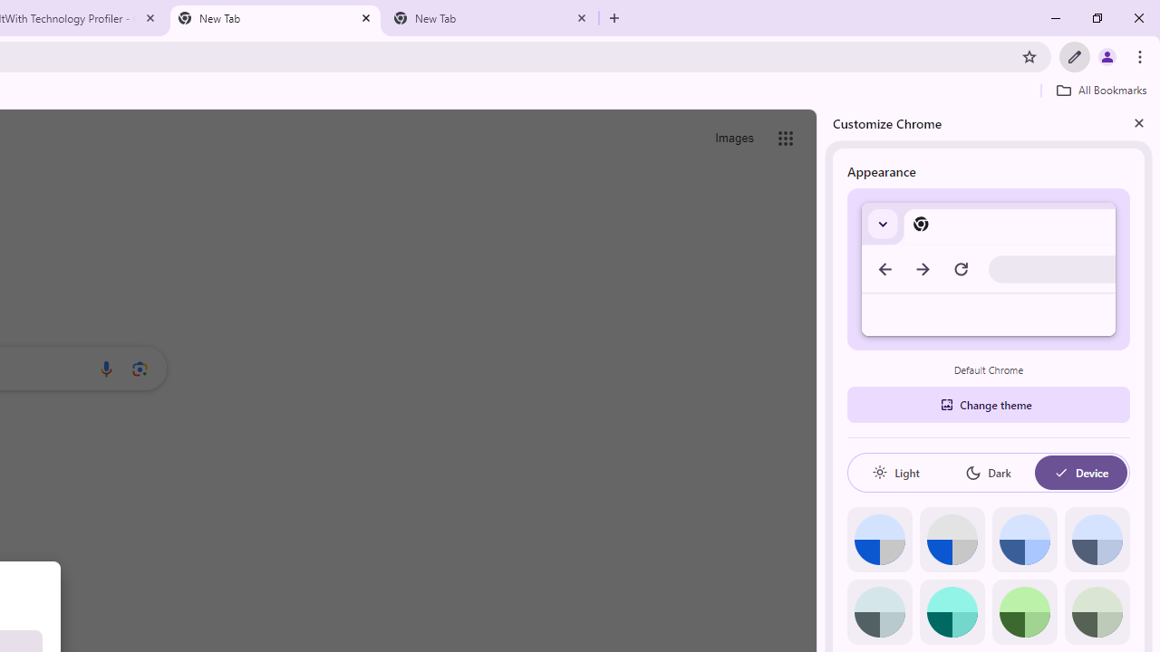 The height and width of the screenshot is (652, 1160). I want to click on Green, so click(1024, 612).